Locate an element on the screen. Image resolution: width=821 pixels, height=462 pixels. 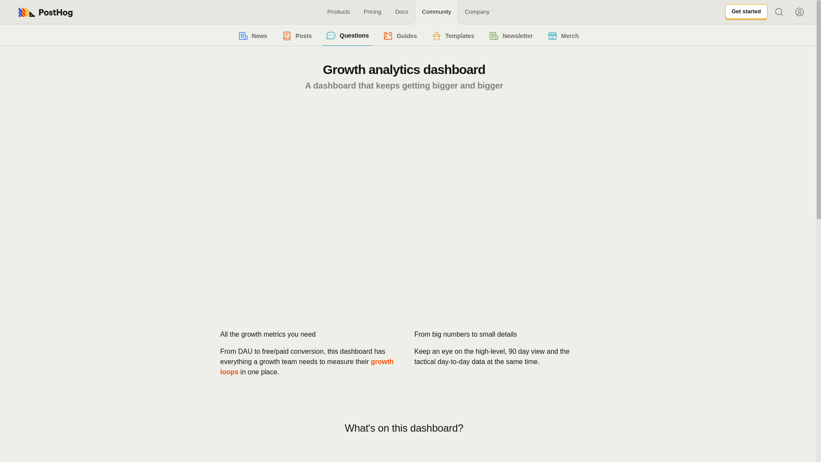
Products is located at coordinates (338, 12).